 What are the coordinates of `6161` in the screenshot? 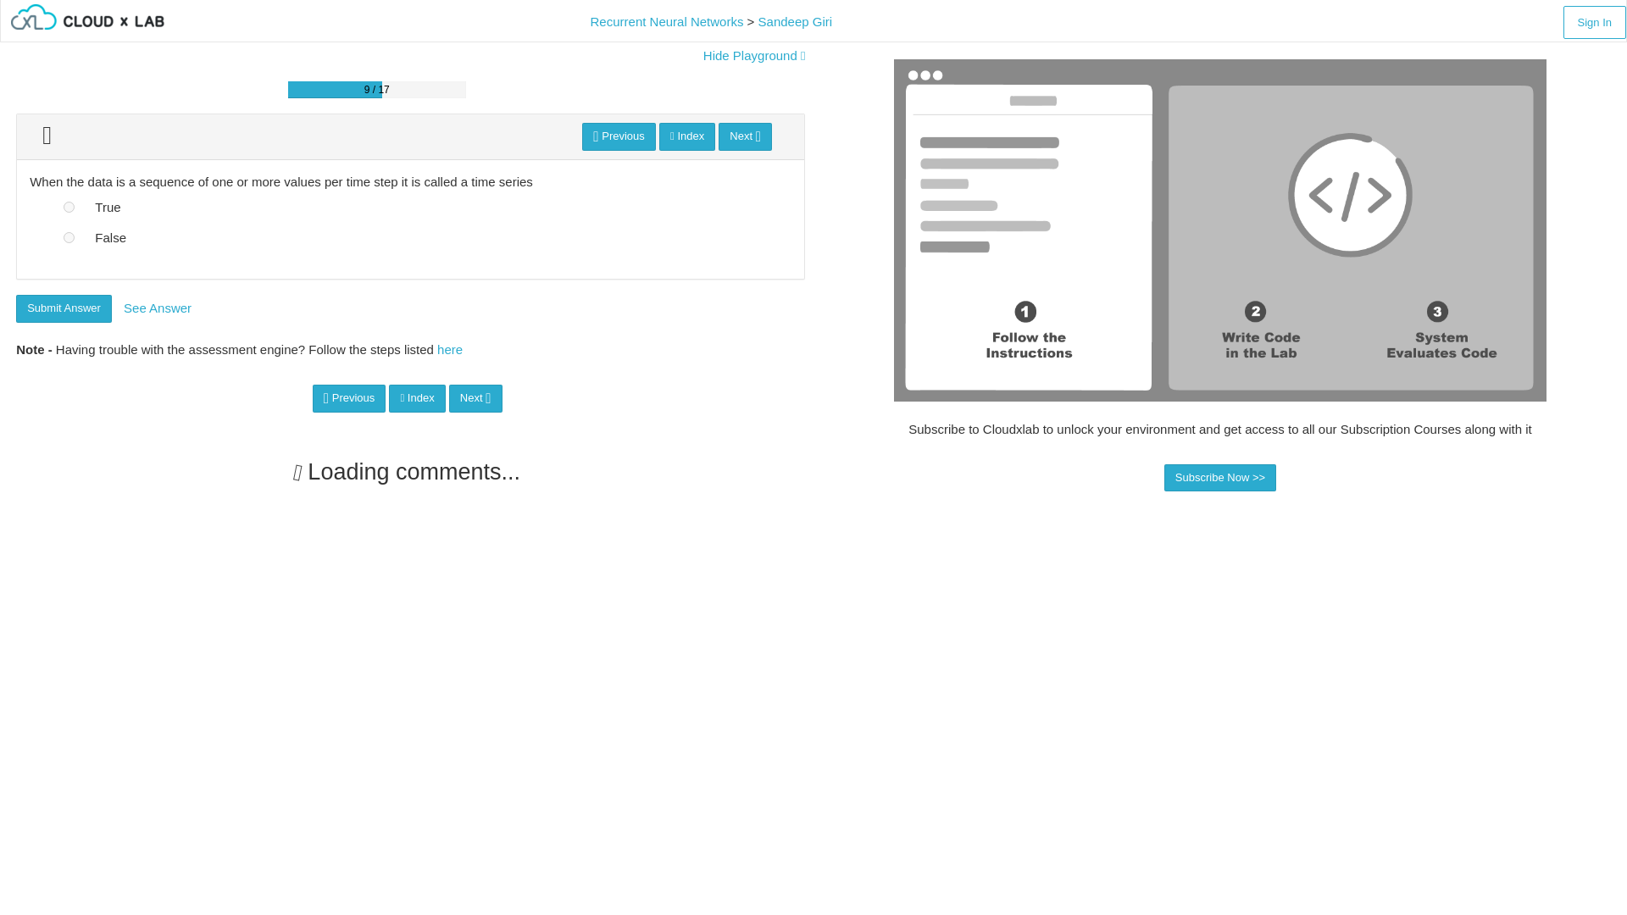 It's located at (69, 207).